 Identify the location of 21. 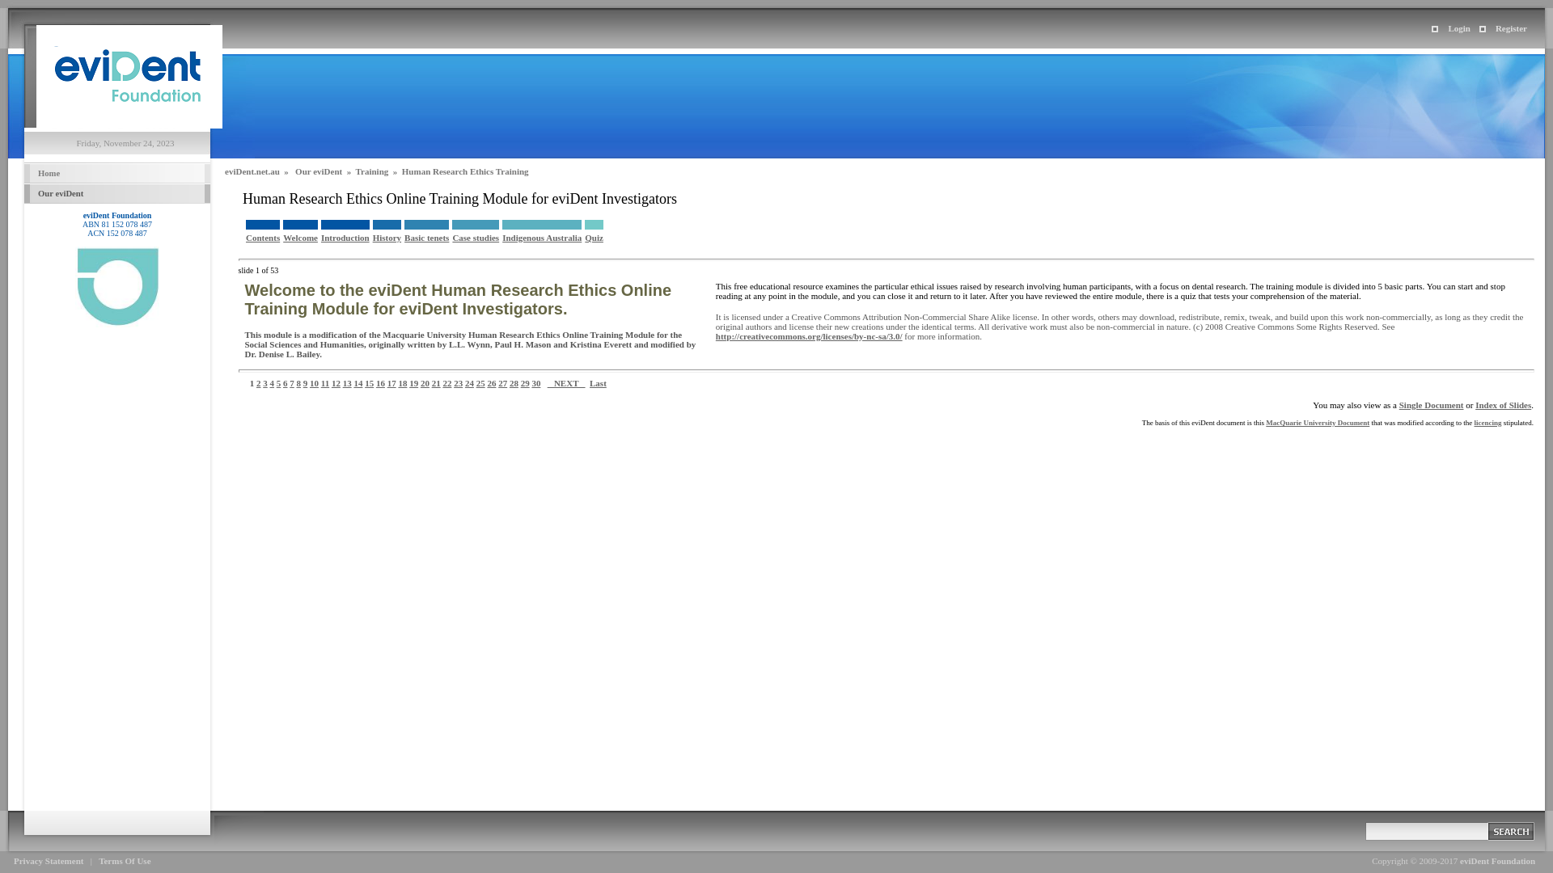
(437, 383).